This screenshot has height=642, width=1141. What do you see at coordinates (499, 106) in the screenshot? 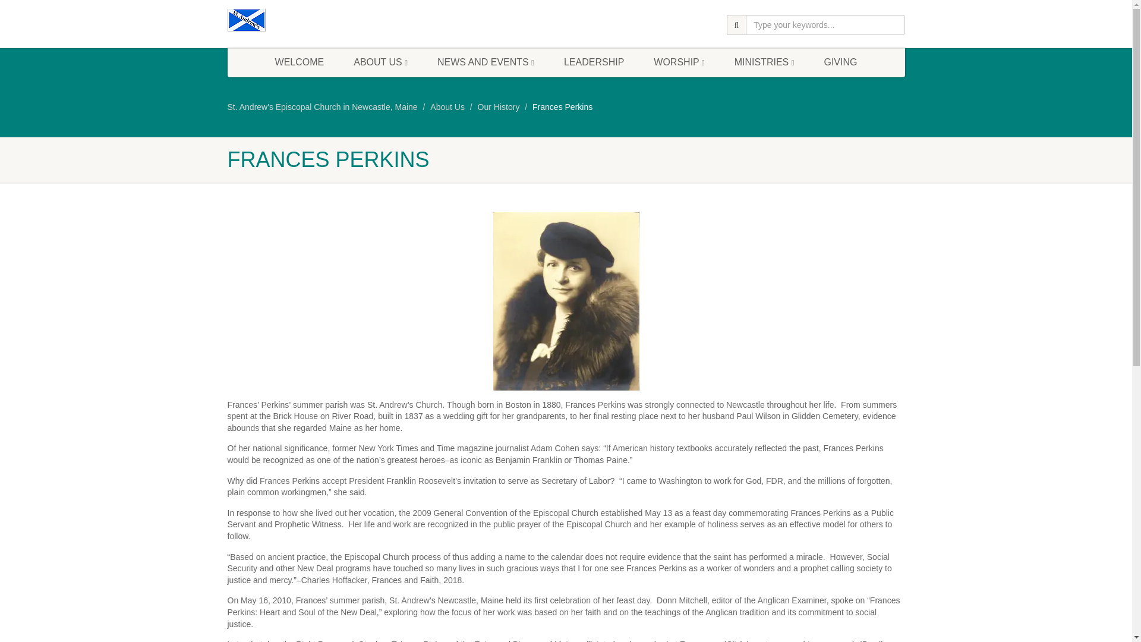
I see `Go to Our History.` at bounding box center [499, 106].